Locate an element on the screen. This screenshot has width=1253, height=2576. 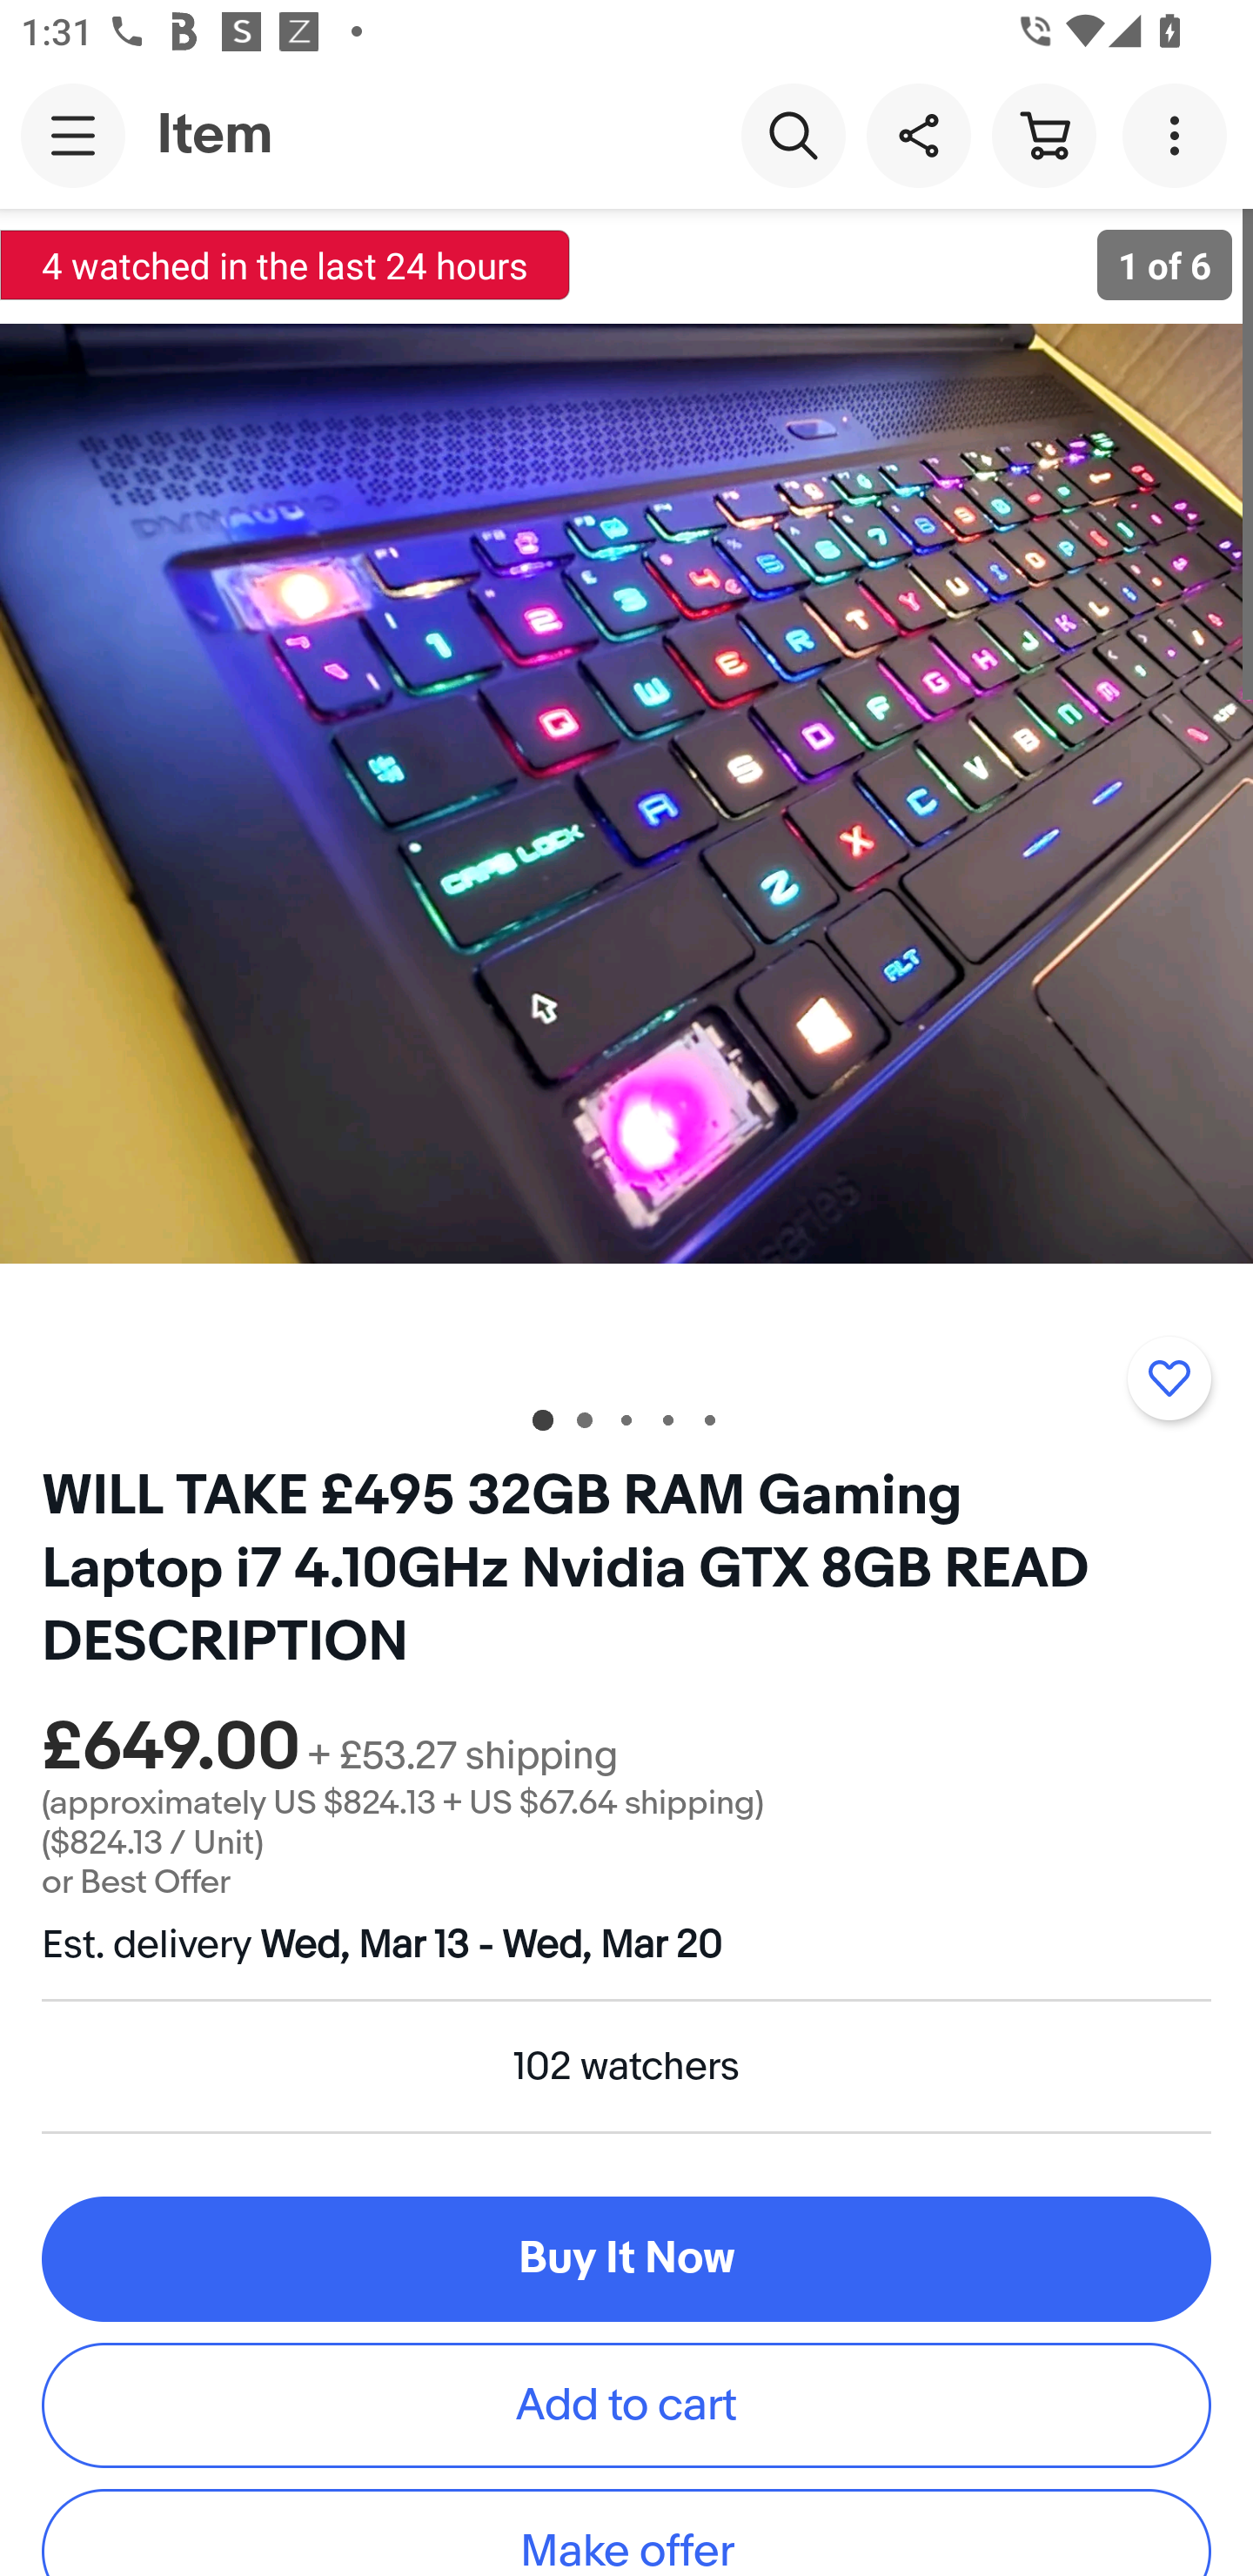
Add to cart is located at coordinates (626, 2404).